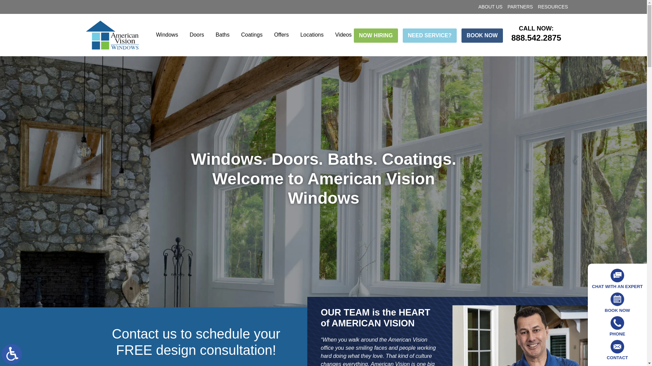 Image resolution: width=652 pixels, height=366 pixels. Describe the element at coordinates (281, 35) in the screenshot. I see `Offers` at that location.